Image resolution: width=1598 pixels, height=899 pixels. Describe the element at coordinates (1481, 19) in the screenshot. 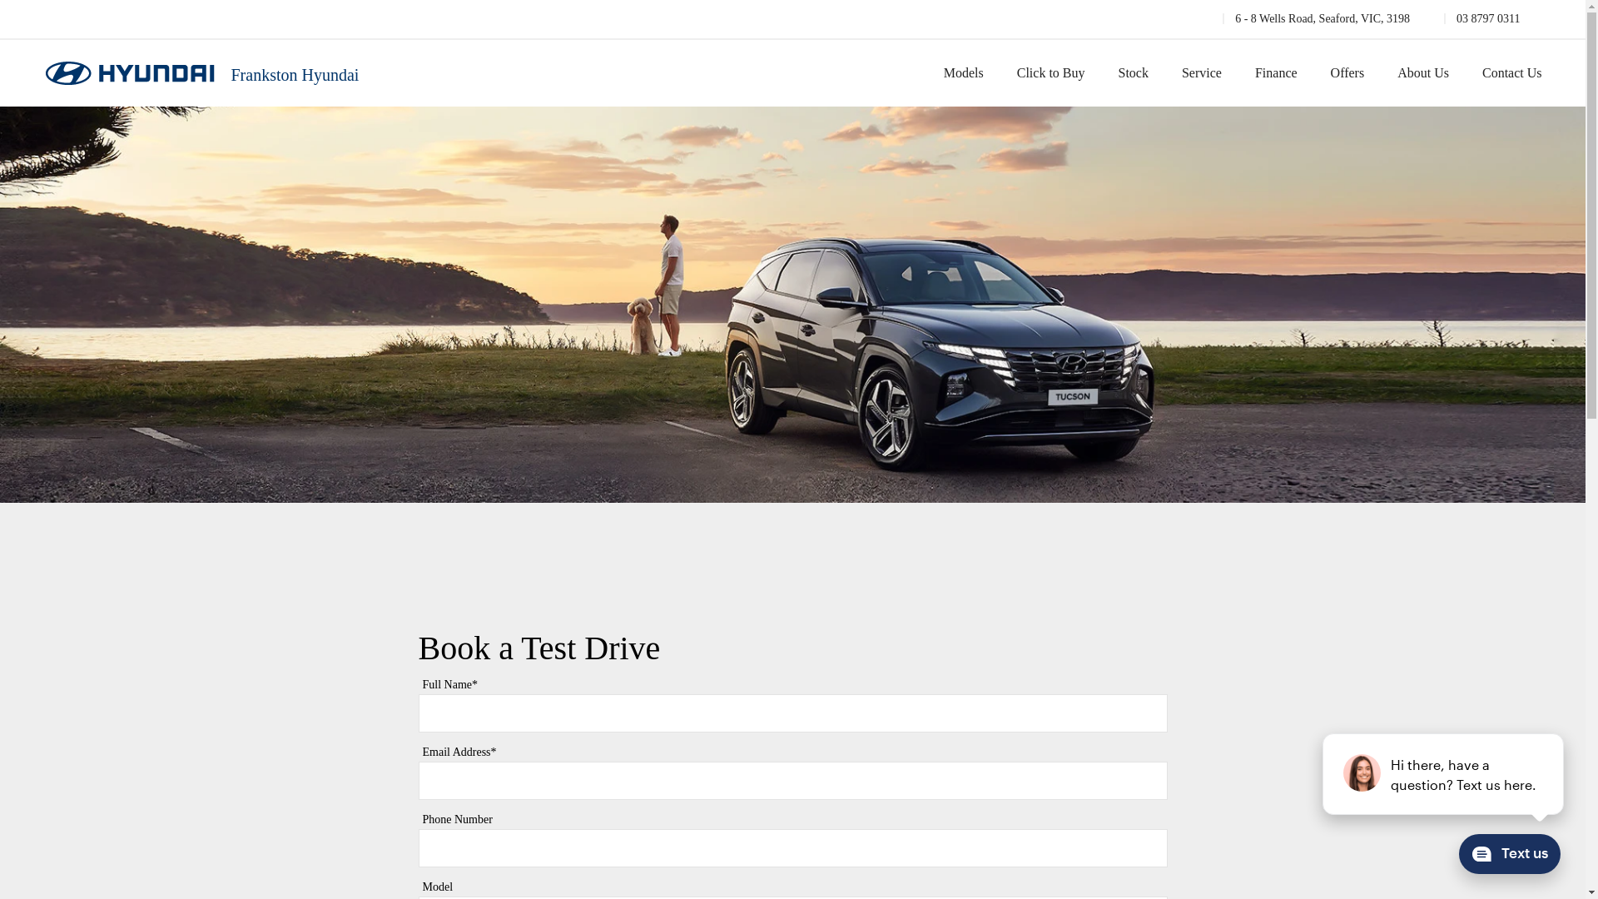

I see `03 8797 0311` at that location.